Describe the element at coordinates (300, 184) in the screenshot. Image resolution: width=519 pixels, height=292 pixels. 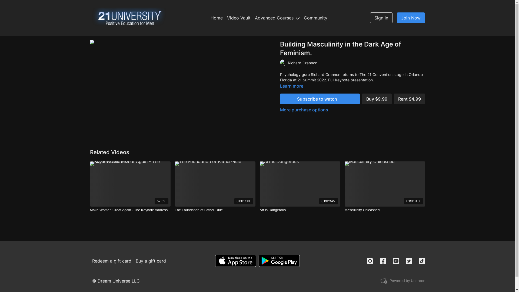
I see `01:02:45` at that location.